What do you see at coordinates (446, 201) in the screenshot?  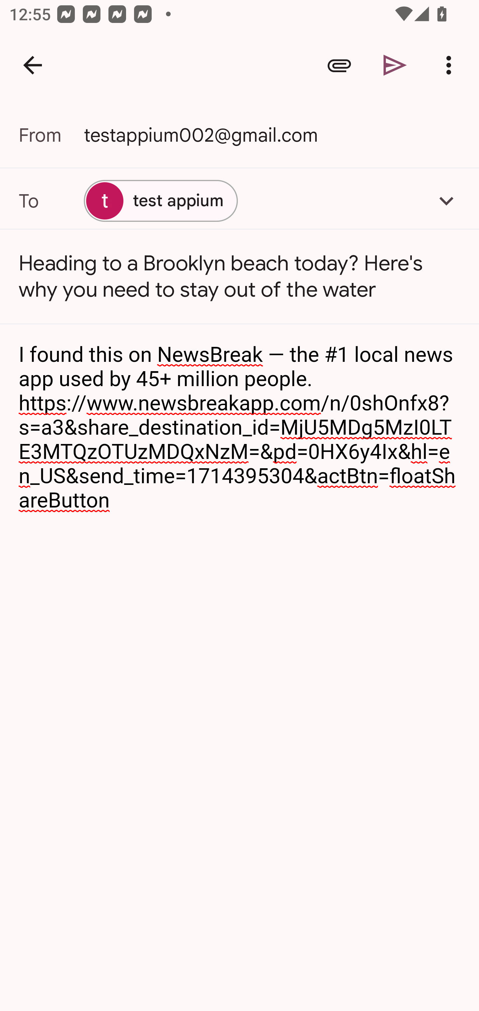 I see `Add Cc/Bcc` at bounding box center [446, 201].